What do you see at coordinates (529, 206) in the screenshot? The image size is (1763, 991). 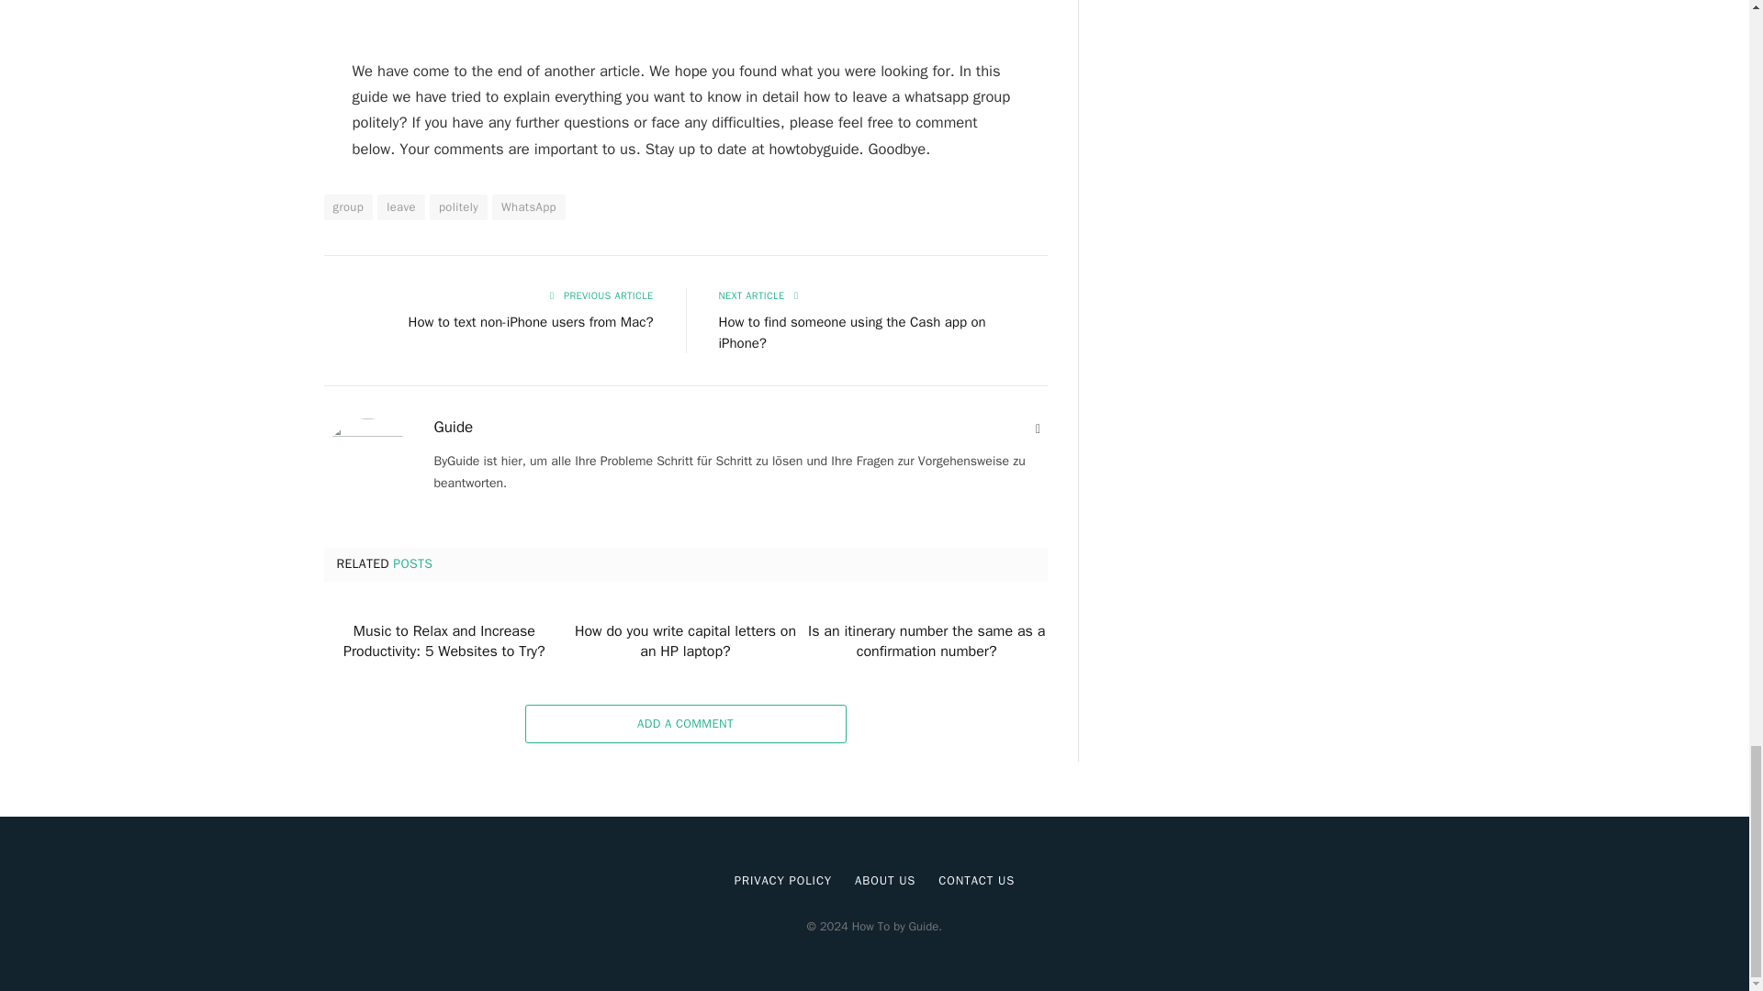 I see `WhatsApp` at bounding box center [529, 206].